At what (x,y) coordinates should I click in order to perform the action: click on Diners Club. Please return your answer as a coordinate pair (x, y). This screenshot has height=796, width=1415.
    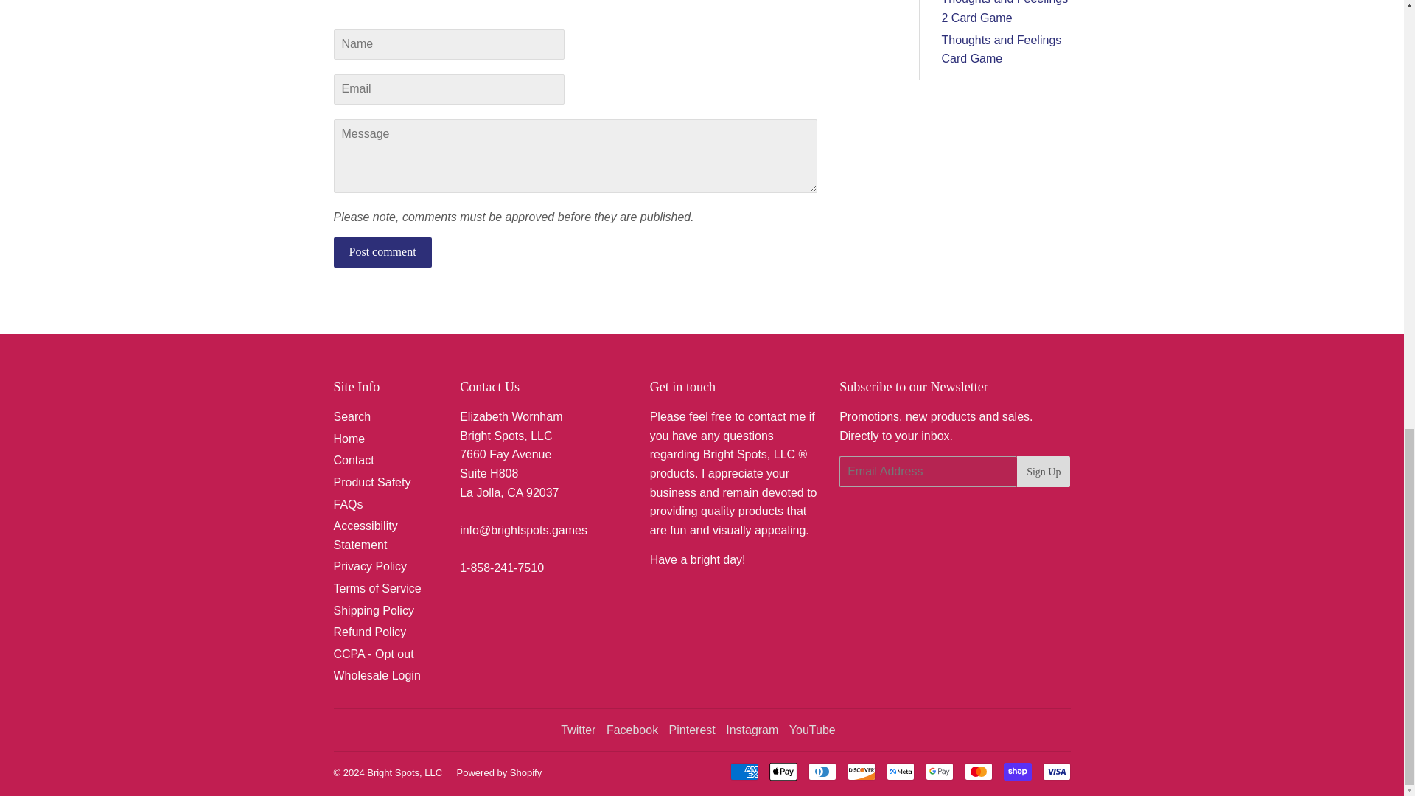
    Looking at the image, I should click on (822, 771).